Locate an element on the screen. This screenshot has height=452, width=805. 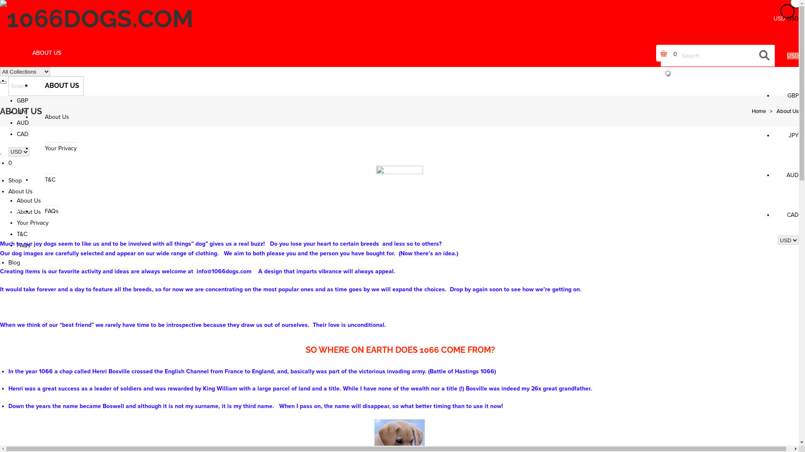
USD is located at coordinates (23, 90).